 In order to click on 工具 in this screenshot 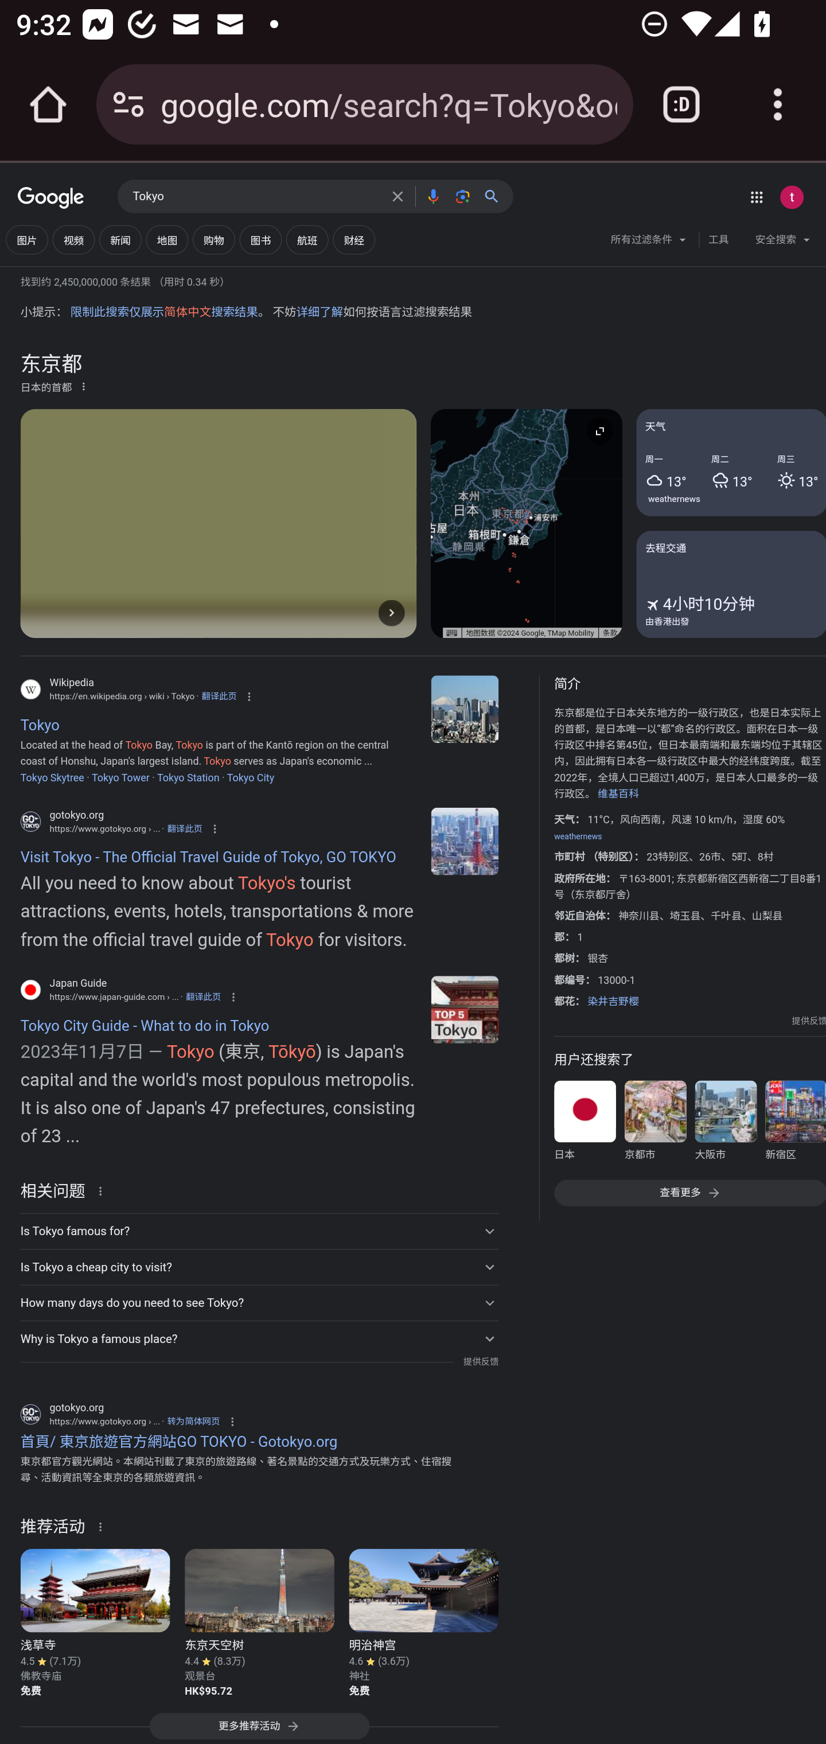, I will do `click(718, 240)`.